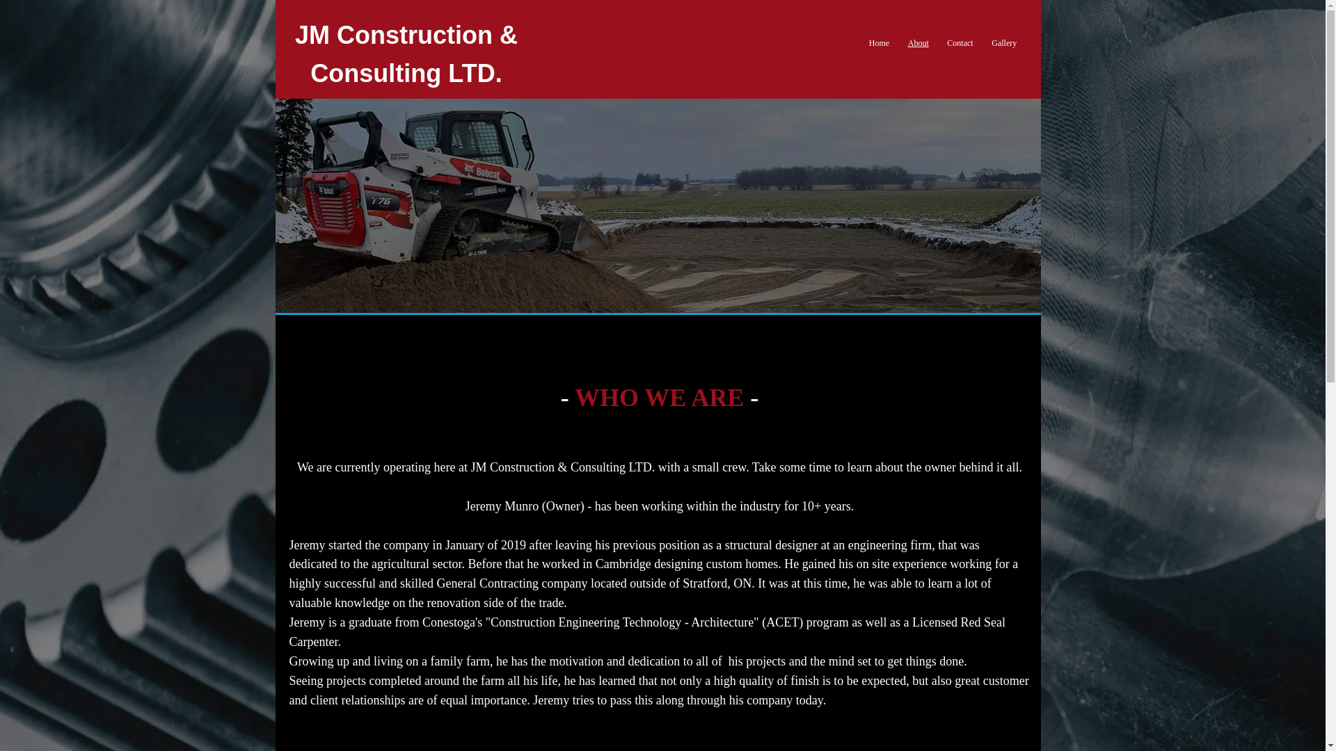  Describe the element at coordinates (960, 43) in the screenshot. I see `Contact` at that location.